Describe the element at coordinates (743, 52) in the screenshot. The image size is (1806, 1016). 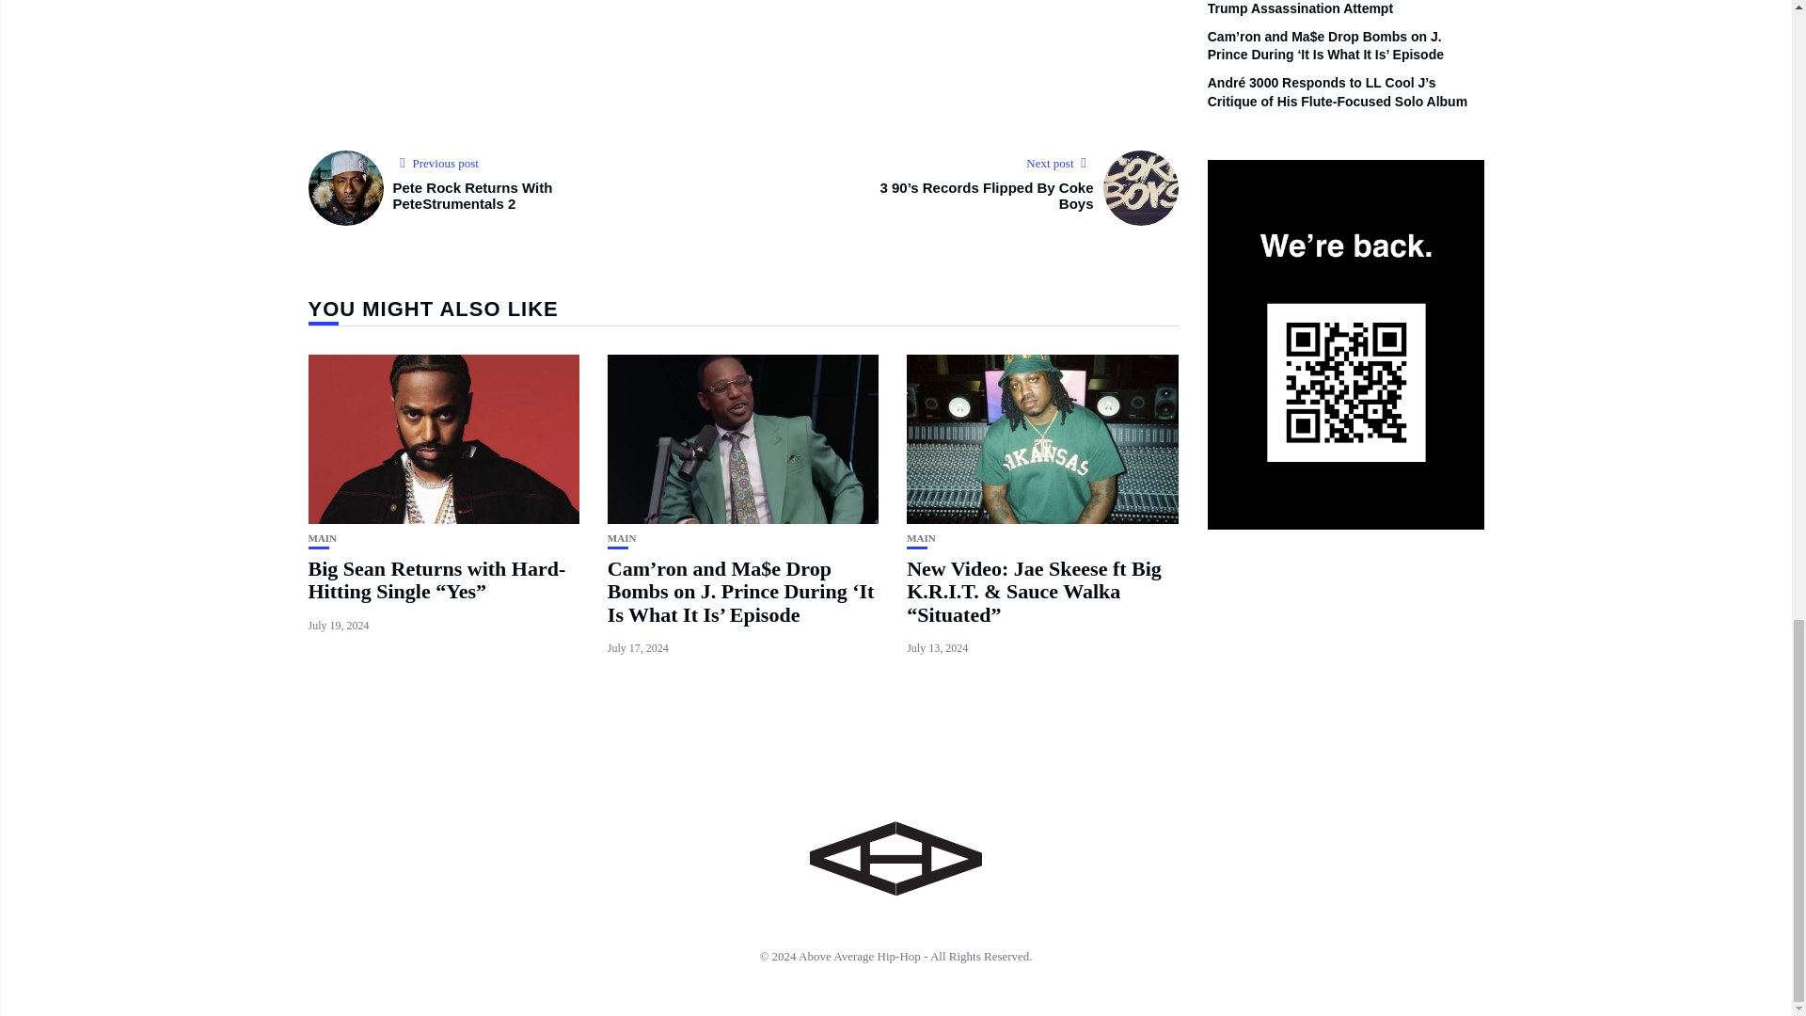
I see `Skyzoo - Comradery: The Making of "Music For My Friends"` at that location.